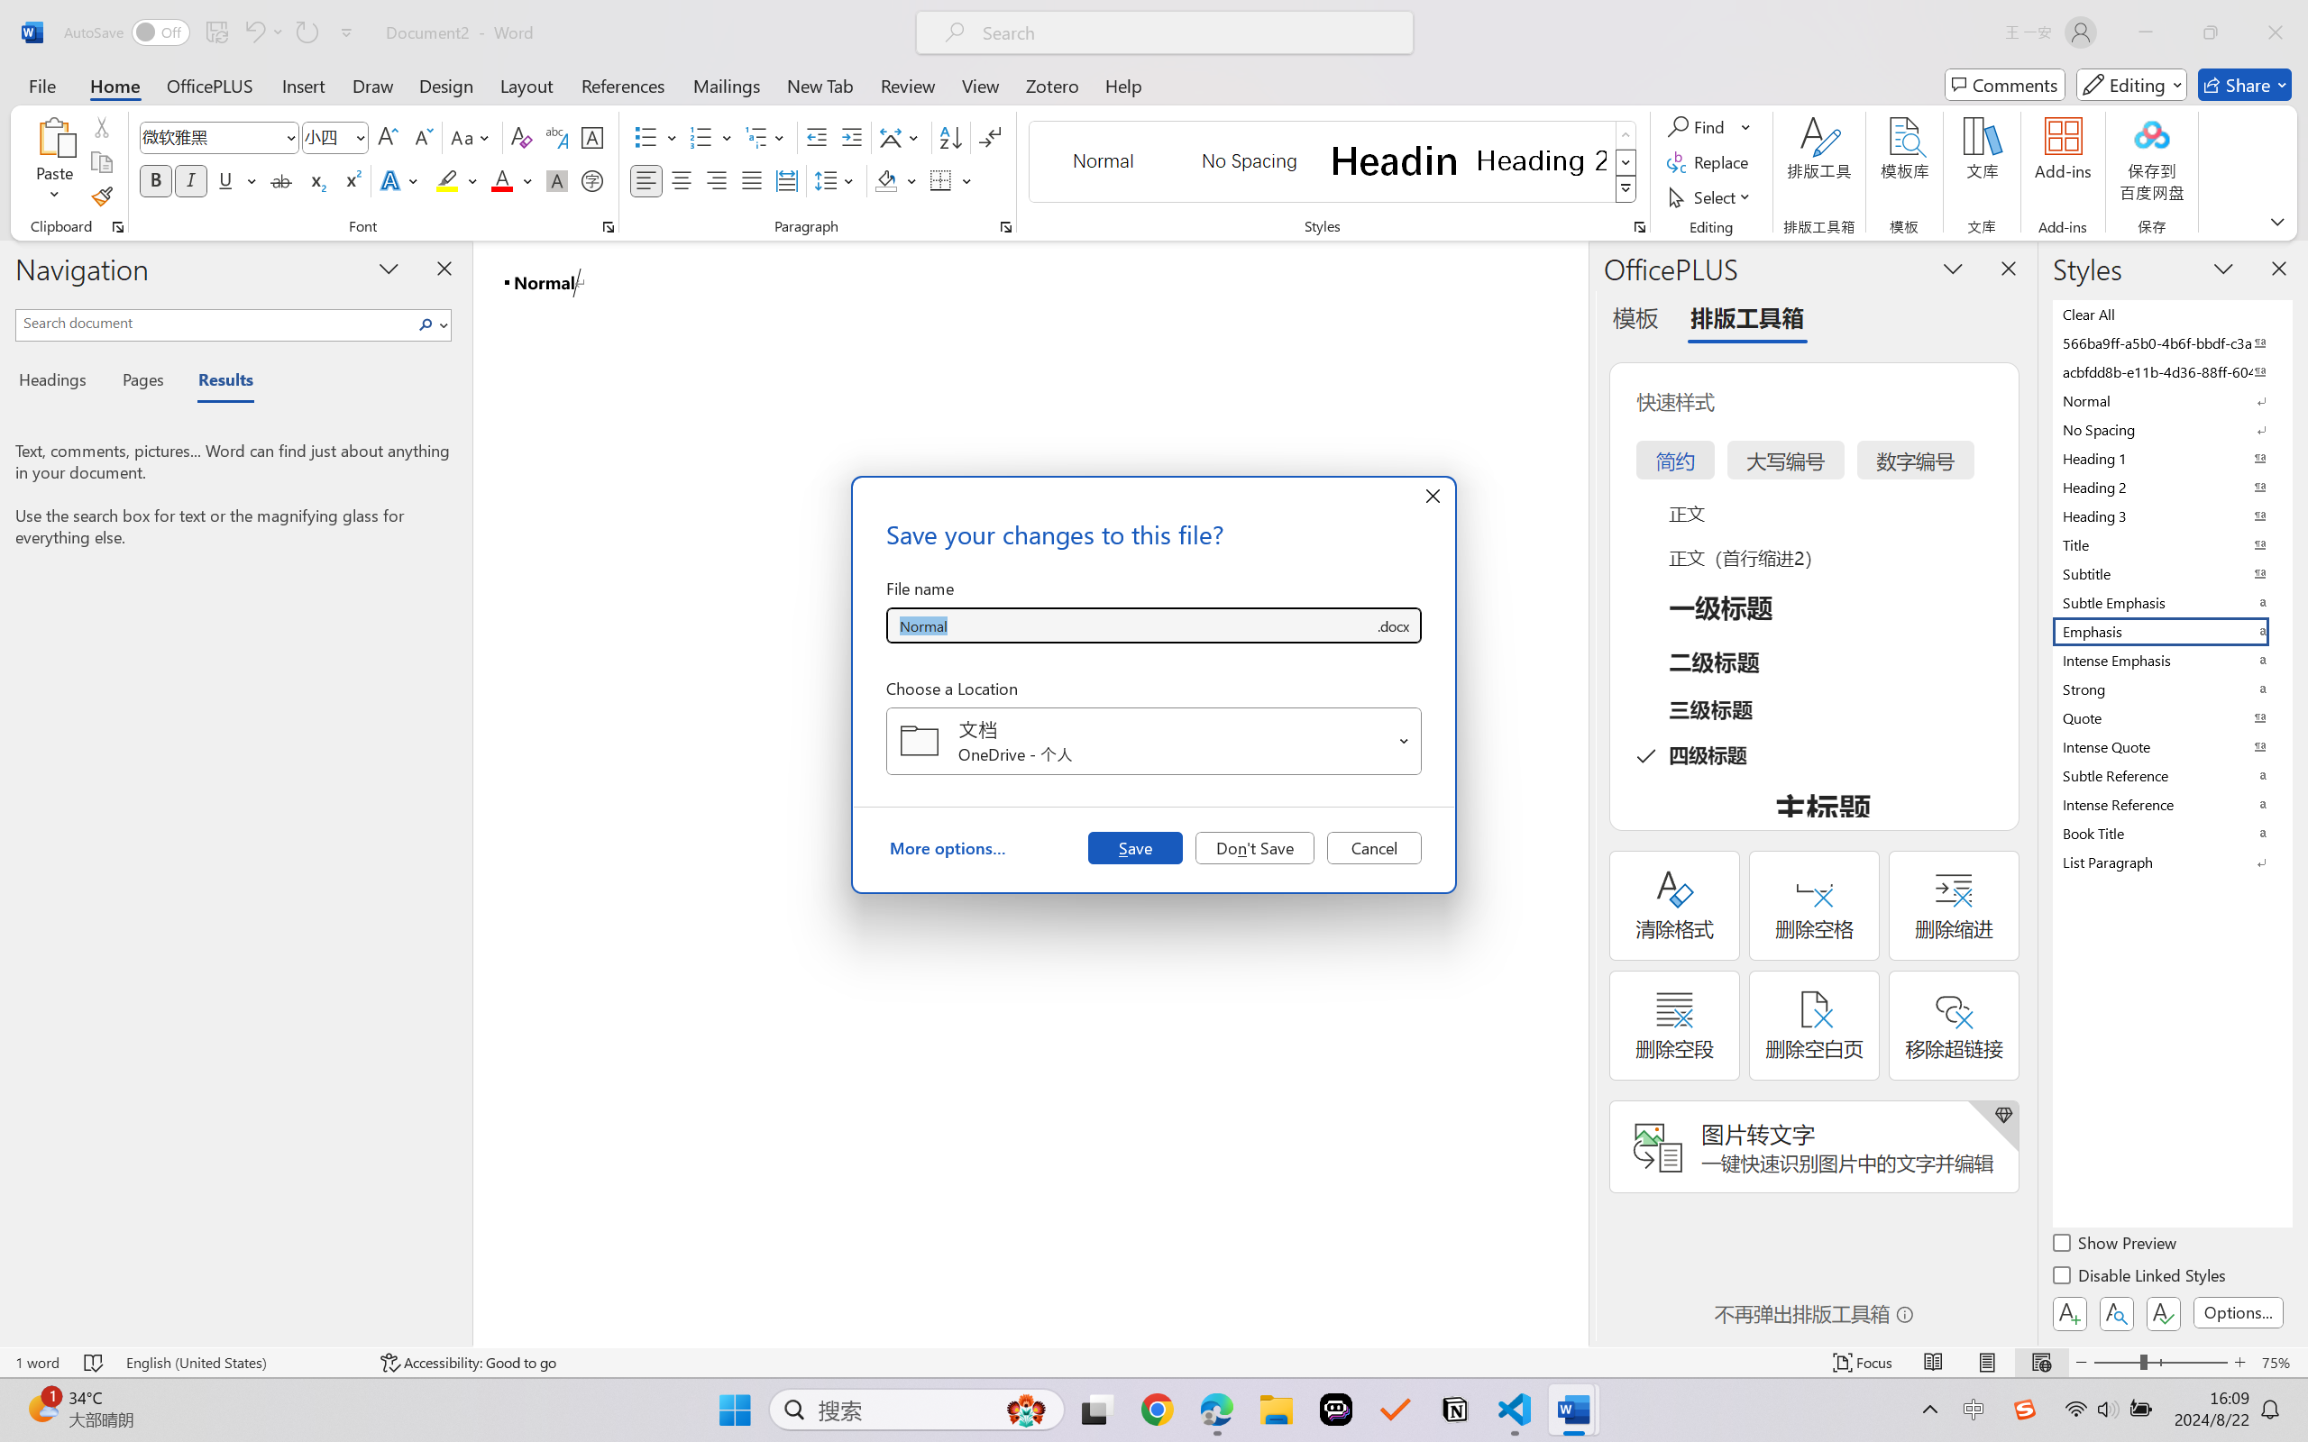 The width and height of the screenshot is (2308, 1442). Describe the element at coordinates (885, 180) in the screenshot. I see `Shading RGB(0, 0, 0)` at that location.